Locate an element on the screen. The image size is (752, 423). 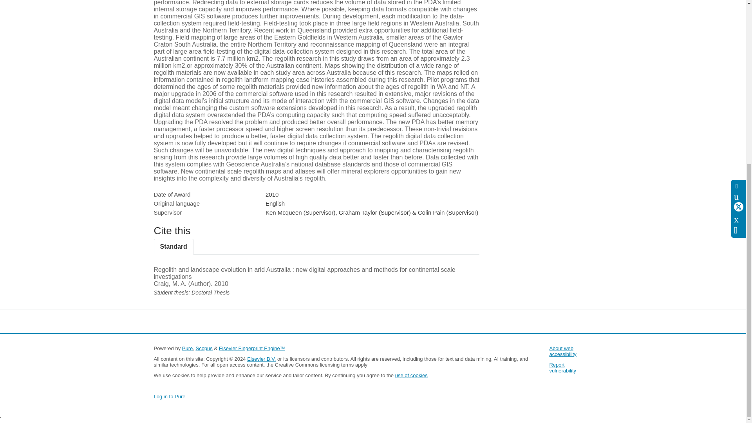
Log in to Pure is located at coordinates (169, 396).